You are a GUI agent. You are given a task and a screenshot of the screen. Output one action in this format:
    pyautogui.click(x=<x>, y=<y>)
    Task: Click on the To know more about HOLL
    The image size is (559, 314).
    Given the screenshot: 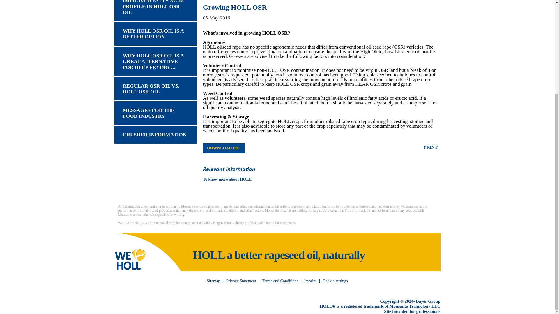 What is the action you would take?
    pyautogui.click(x=227, y=179)
    